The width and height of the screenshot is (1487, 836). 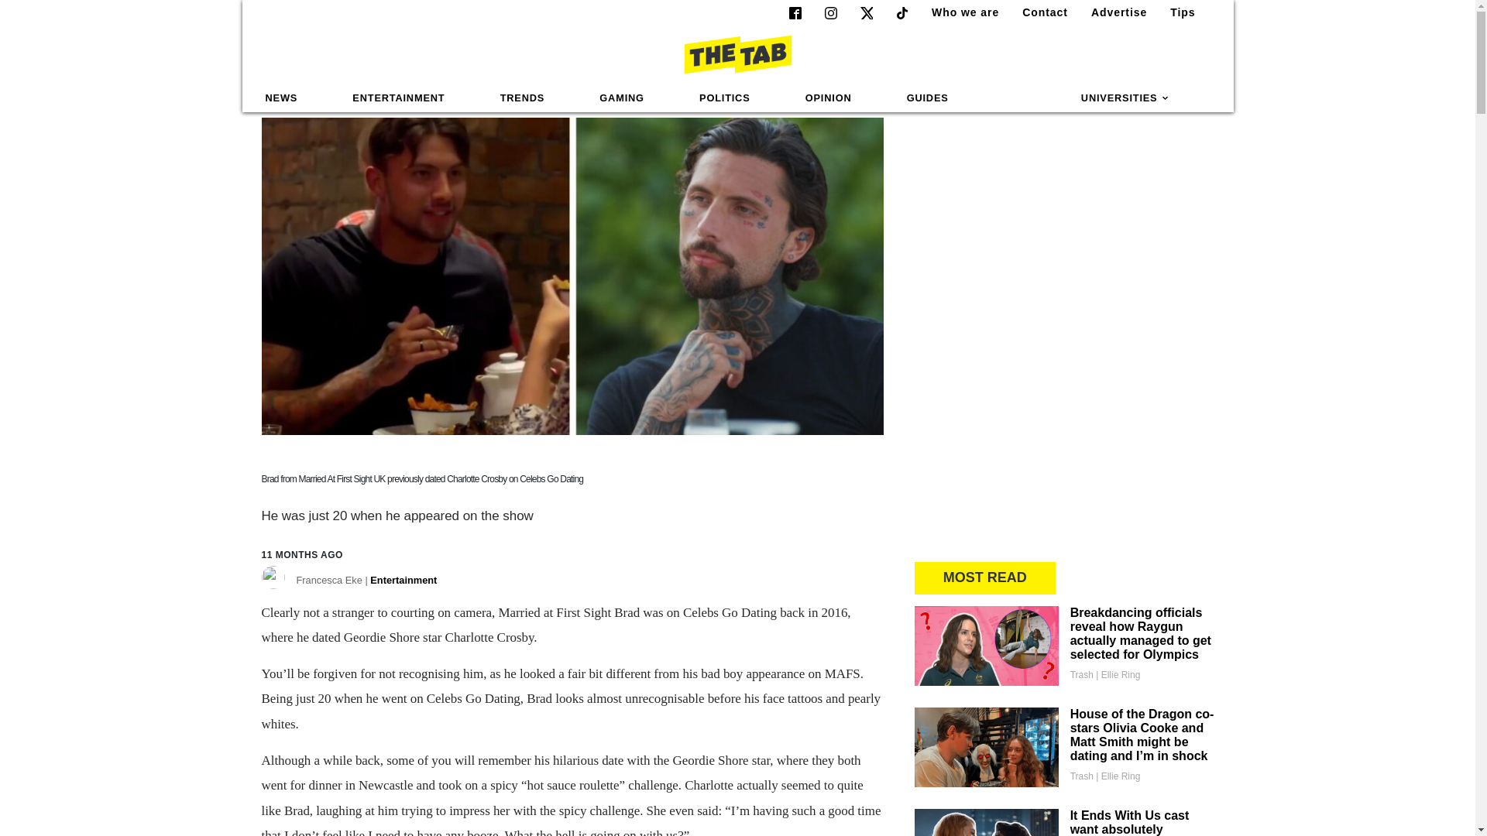 What do you see at coordinates (1125, 98) in the screenshot?
I see `UNIVERSITIES` at bounding box center [1125, 98].